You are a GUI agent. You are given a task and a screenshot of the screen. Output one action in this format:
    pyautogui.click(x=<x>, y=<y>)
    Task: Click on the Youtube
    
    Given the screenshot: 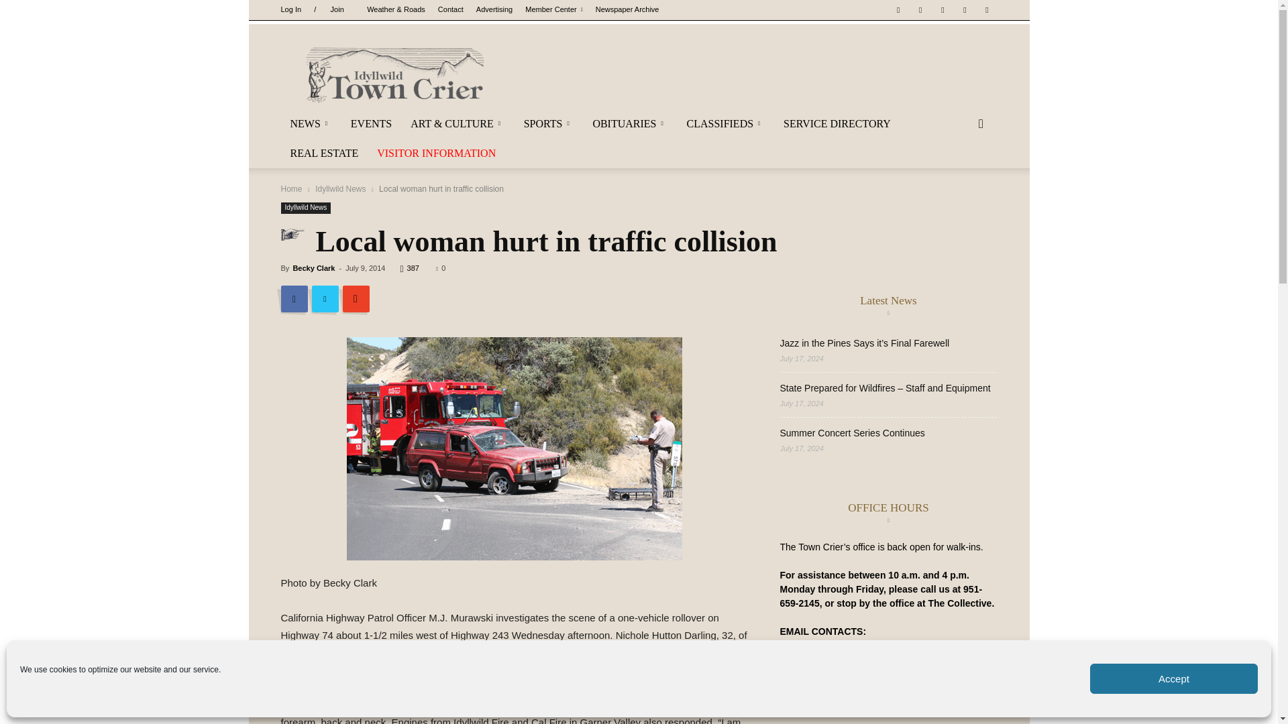 What is the action you would take?
    pyautogui.click(x=986, y=9)
    